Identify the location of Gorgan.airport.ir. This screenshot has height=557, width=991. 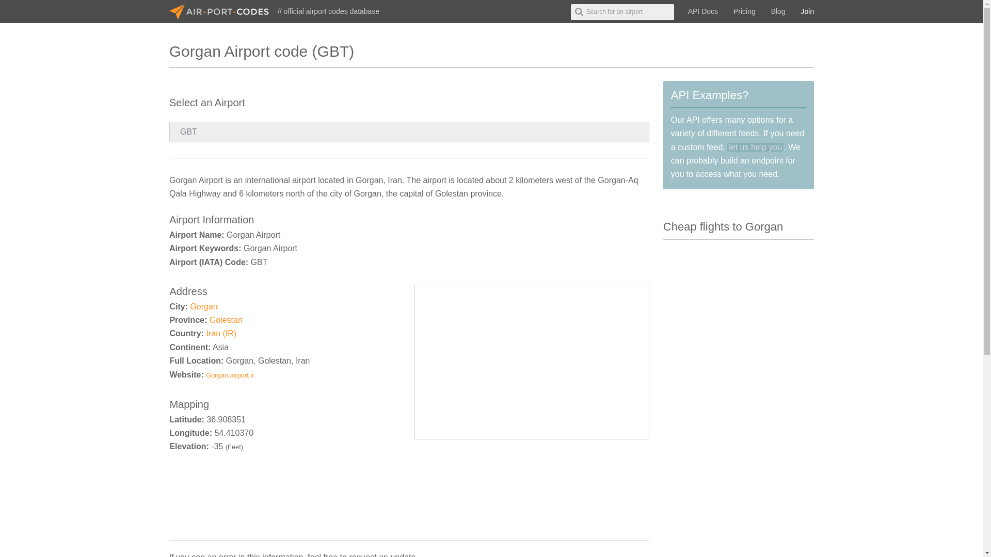
(230, 375).